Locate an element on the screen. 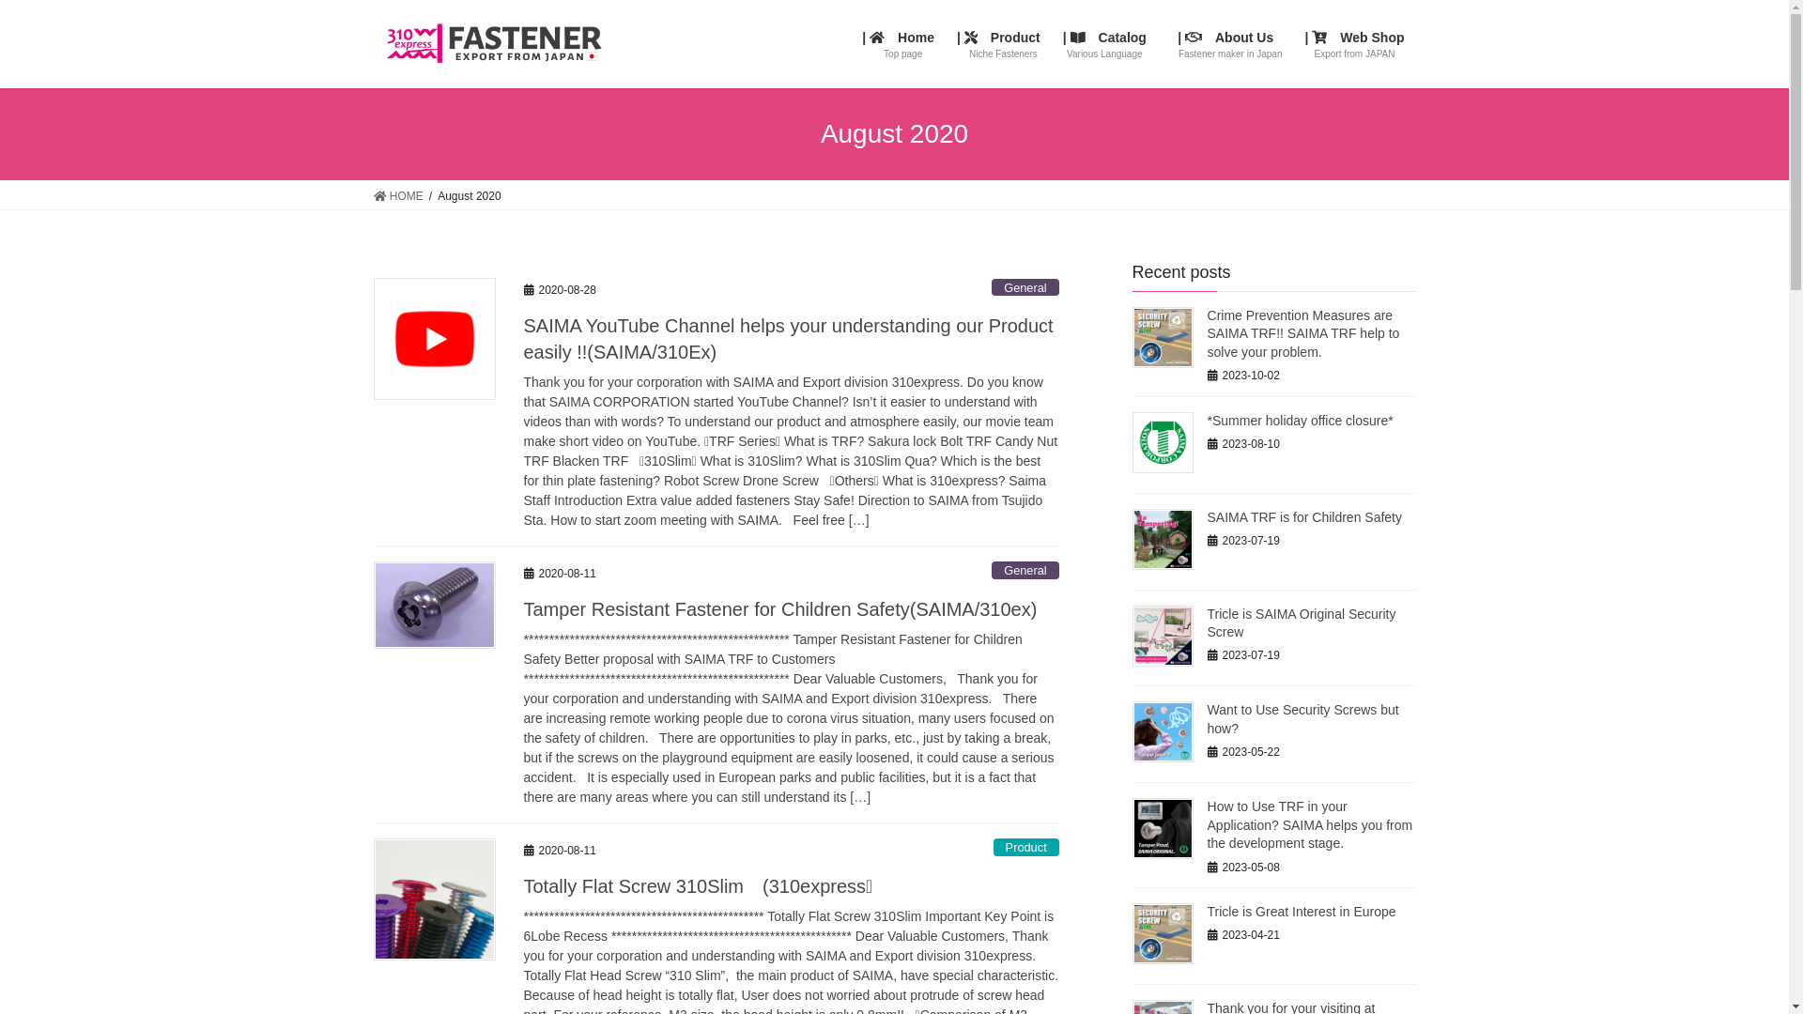 The image size is (1803, 1014). Tricle is Great Interest in Europe is located at coordinates (1302, 912).